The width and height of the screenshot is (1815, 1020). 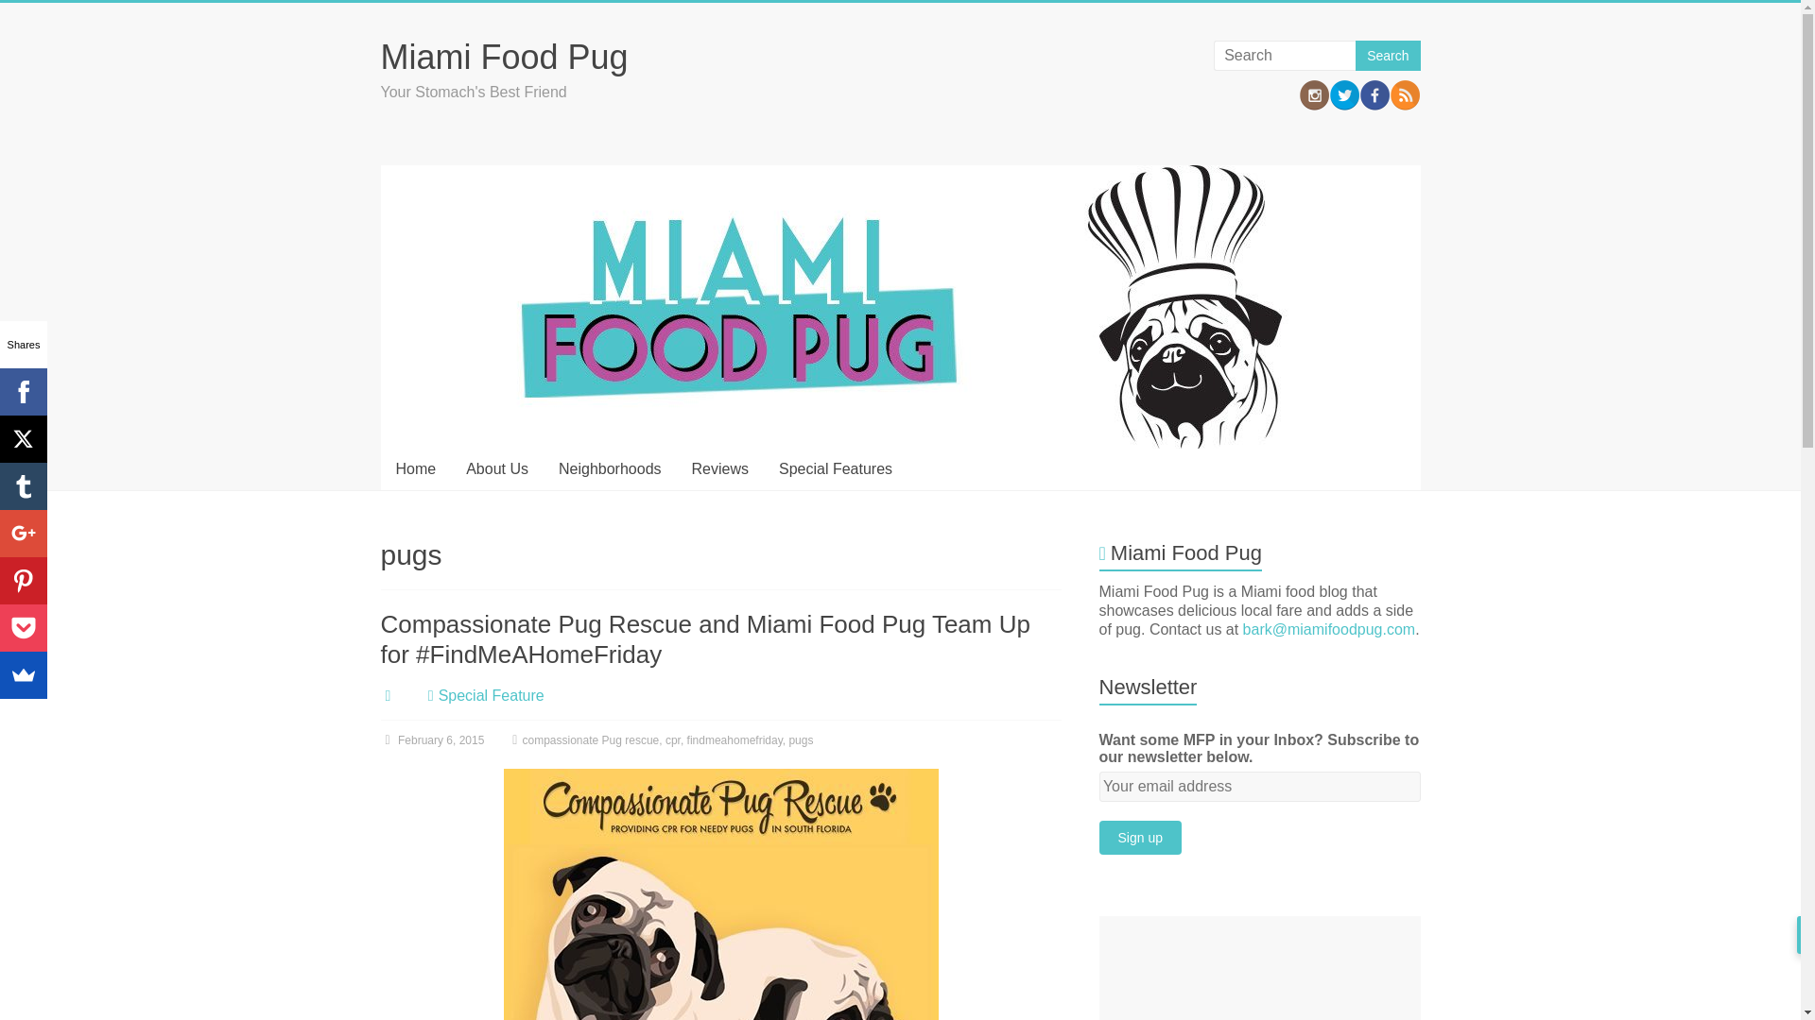 I want to click on compassionate Pug rescue, so click(x=590, y=739).